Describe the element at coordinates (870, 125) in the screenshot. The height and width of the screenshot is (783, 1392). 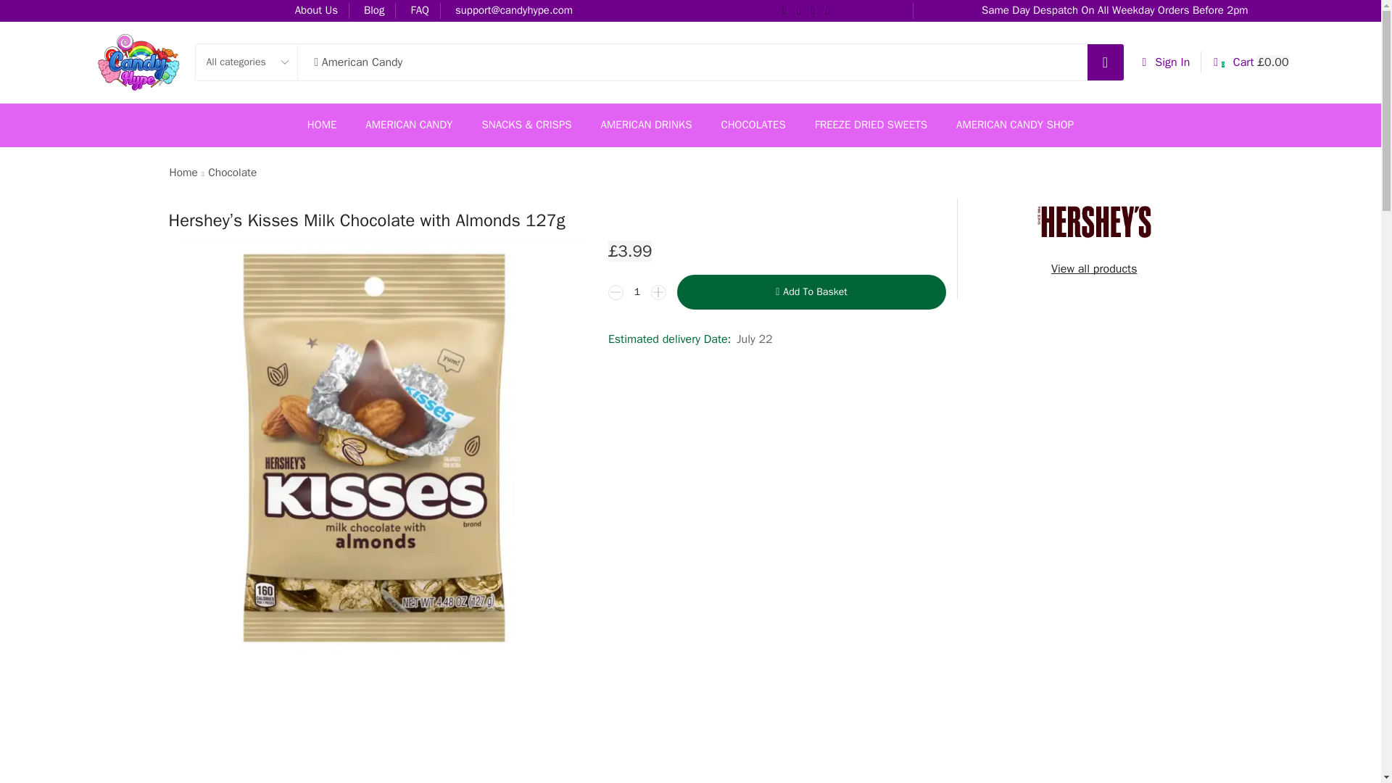
I see `FREEZE DRIED SWEETS` at that location.